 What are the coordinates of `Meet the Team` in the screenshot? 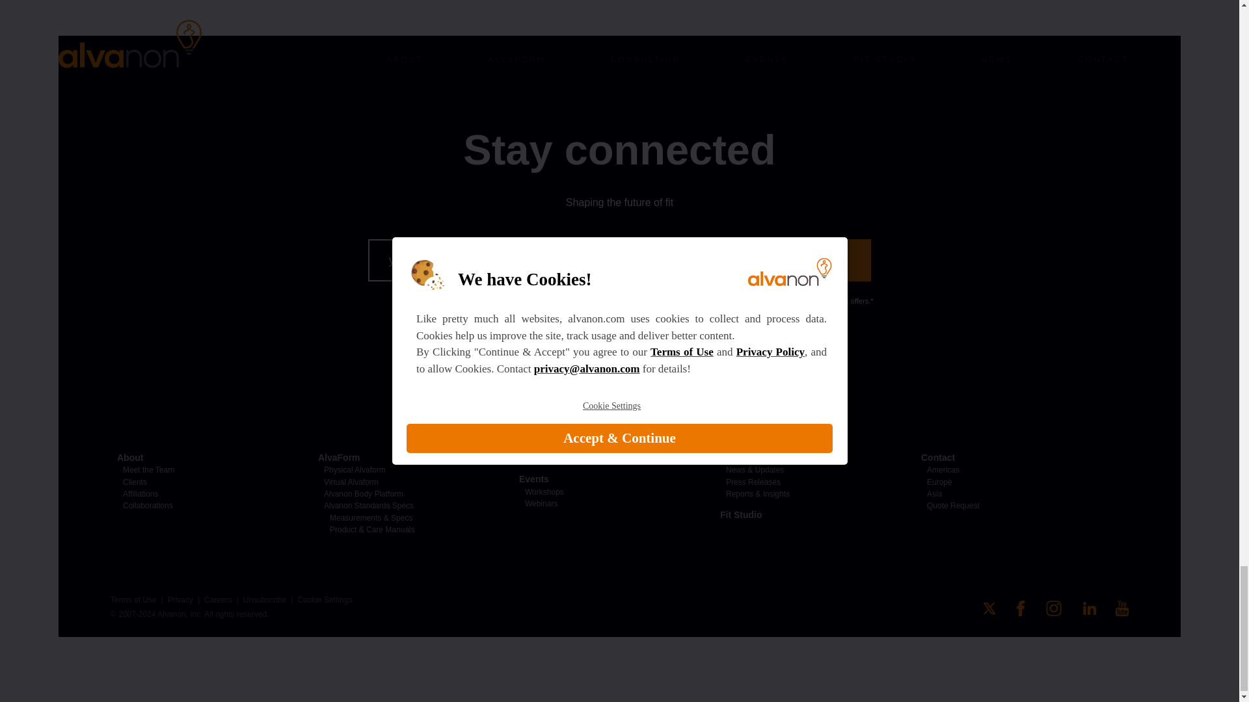 It's located at (148, 470).